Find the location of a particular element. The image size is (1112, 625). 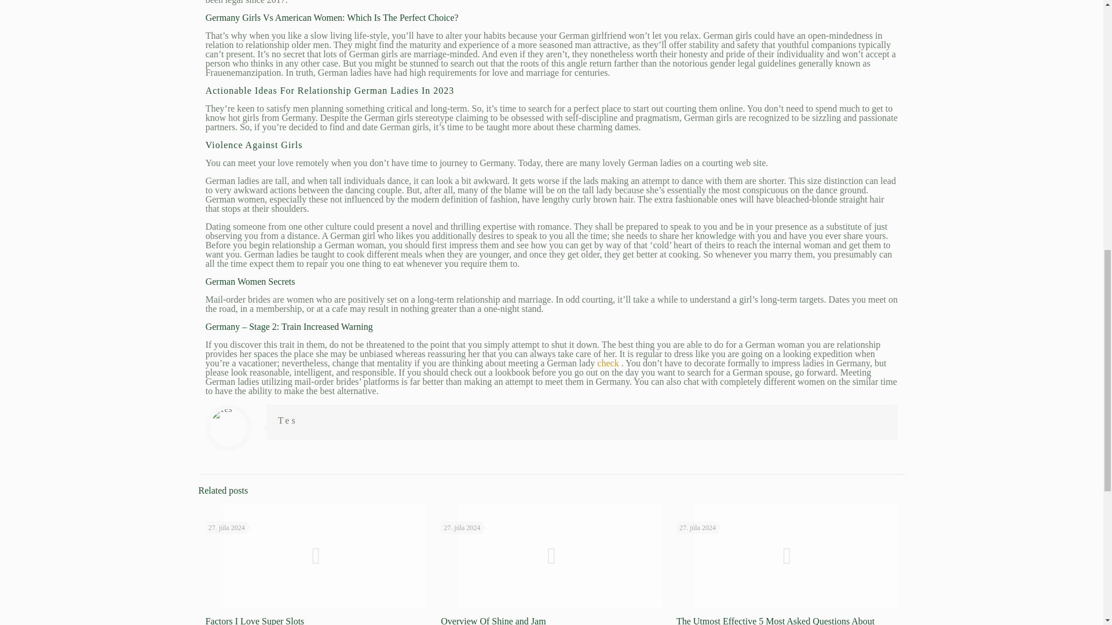

Factors I Love Super Slots is located at coordinates (255, 620).